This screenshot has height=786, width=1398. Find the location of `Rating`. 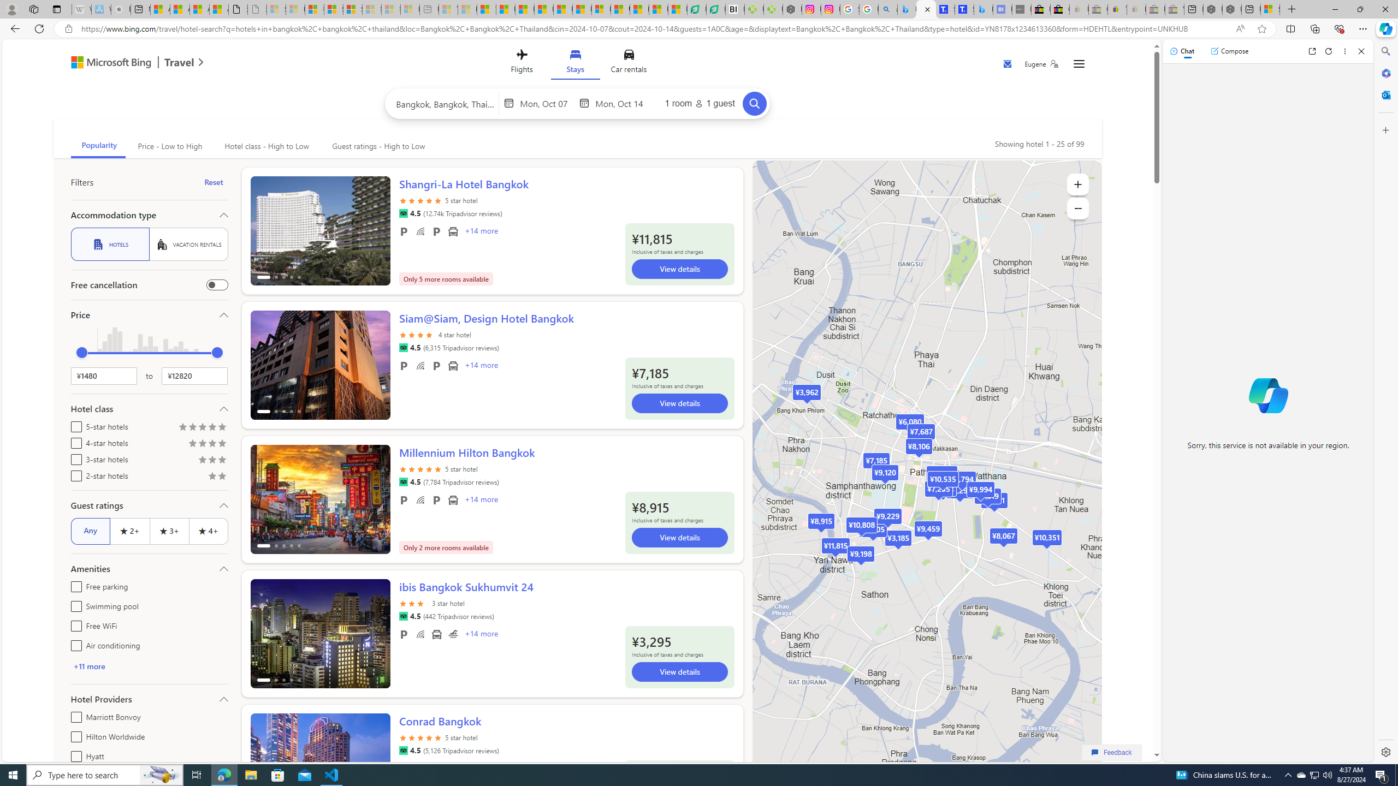

Rating is located at coordinates (222, 477).